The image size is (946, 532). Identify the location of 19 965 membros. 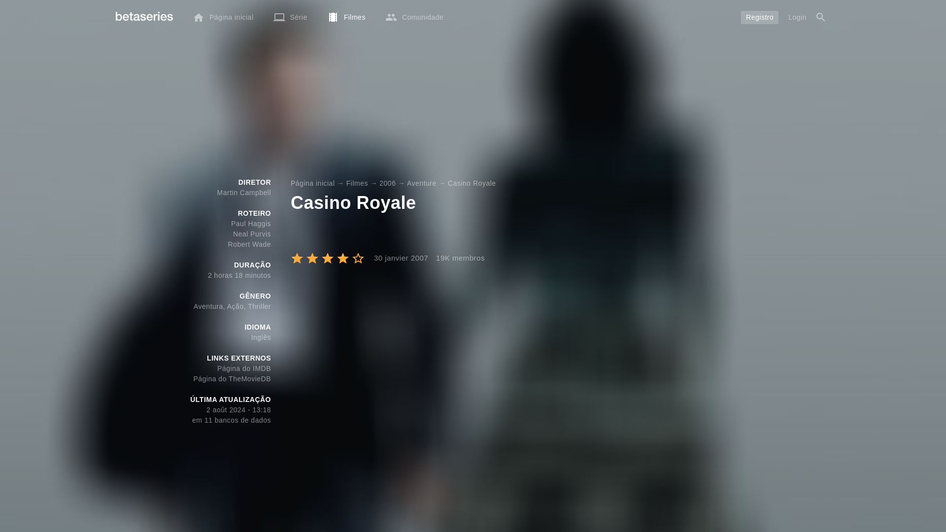
(456, 258).